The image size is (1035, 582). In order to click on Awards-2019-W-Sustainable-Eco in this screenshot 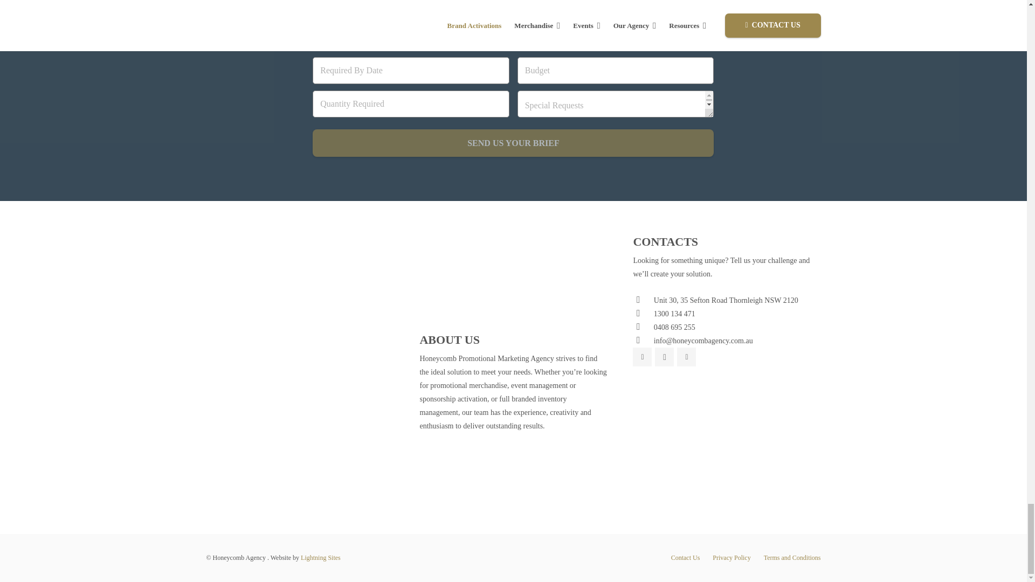, I will do `click(300, 298)`.